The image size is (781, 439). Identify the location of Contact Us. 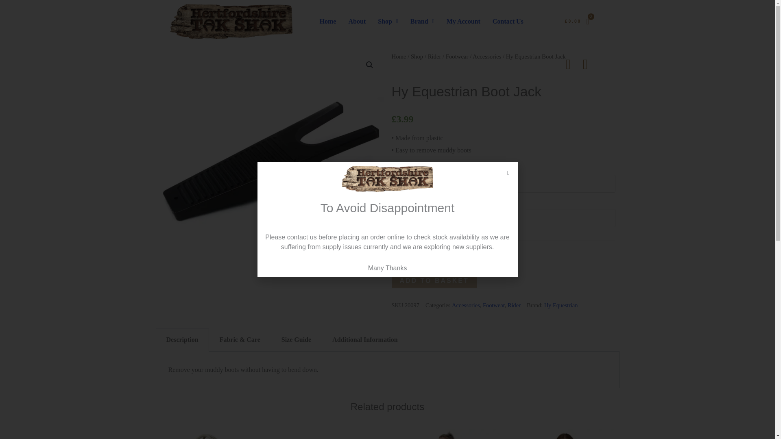
(508, 21).